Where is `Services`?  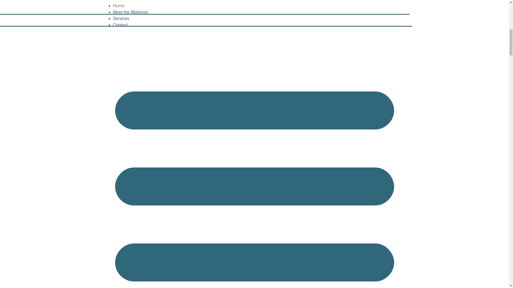 Services is located at coordinates (121, 18).